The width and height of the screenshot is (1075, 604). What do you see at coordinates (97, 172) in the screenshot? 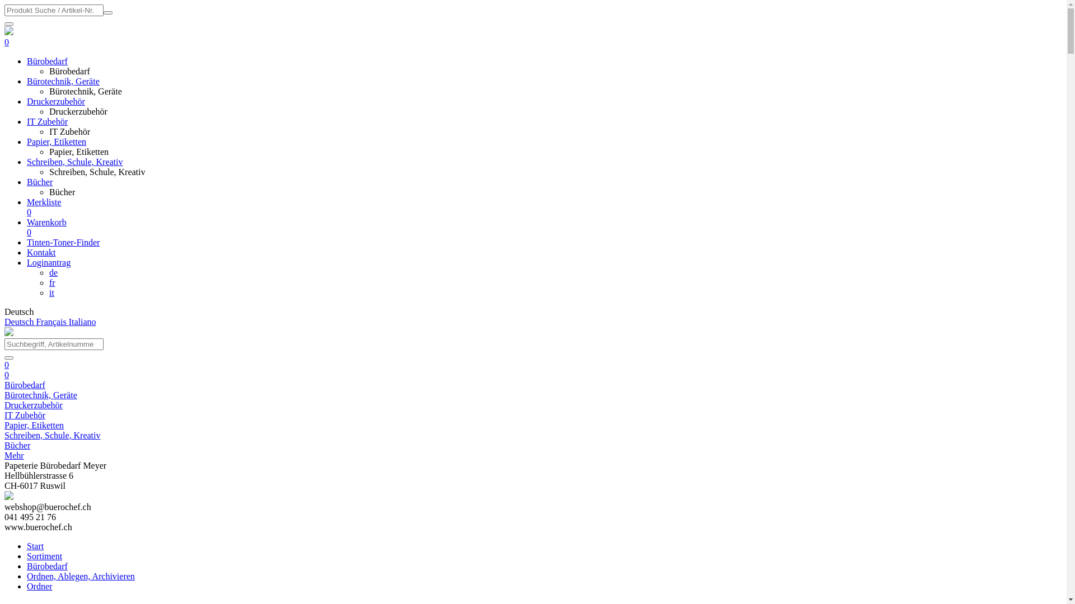
I see `Schreiben, Schule, Kreativ` at bounding box center [97, 172].